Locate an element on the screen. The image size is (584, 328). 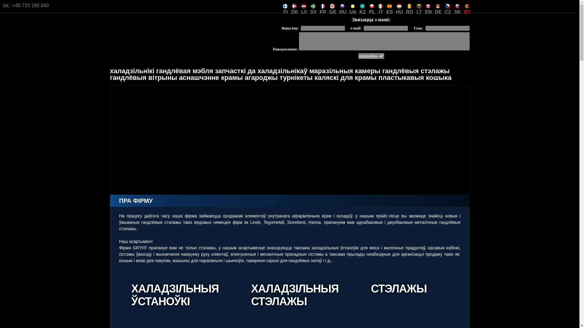
BY is located at coordinates (467, 6).